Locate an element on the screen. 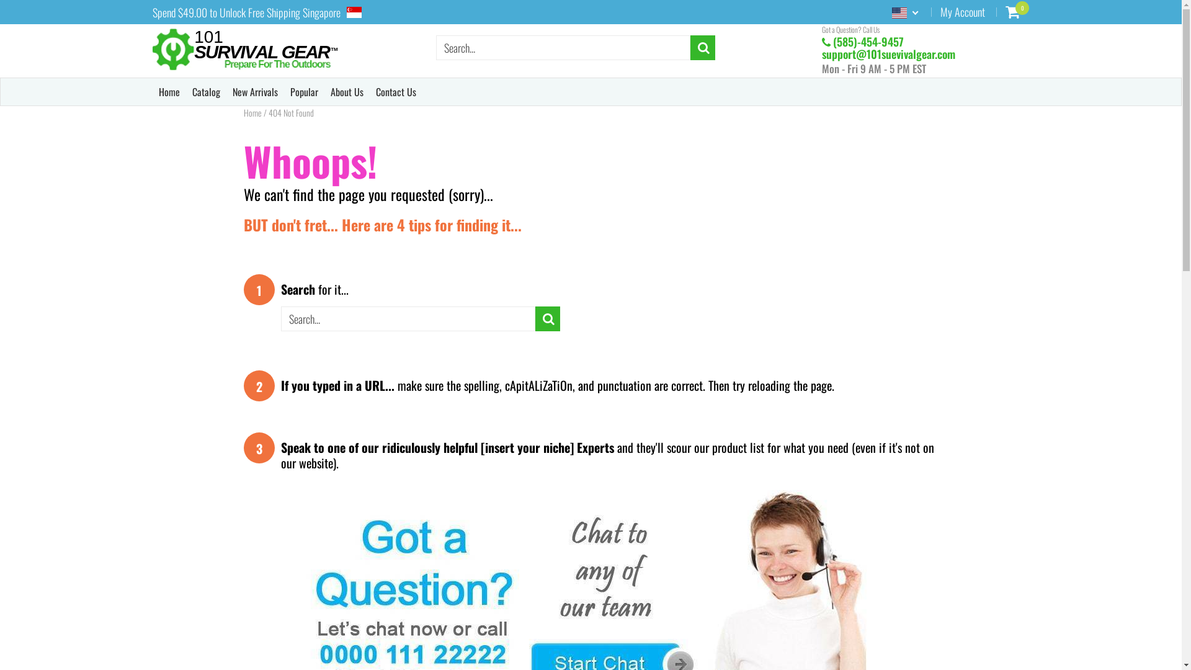  (585)-454-9457 support@101suevivalgear.com is located at coordinates (888, 48).